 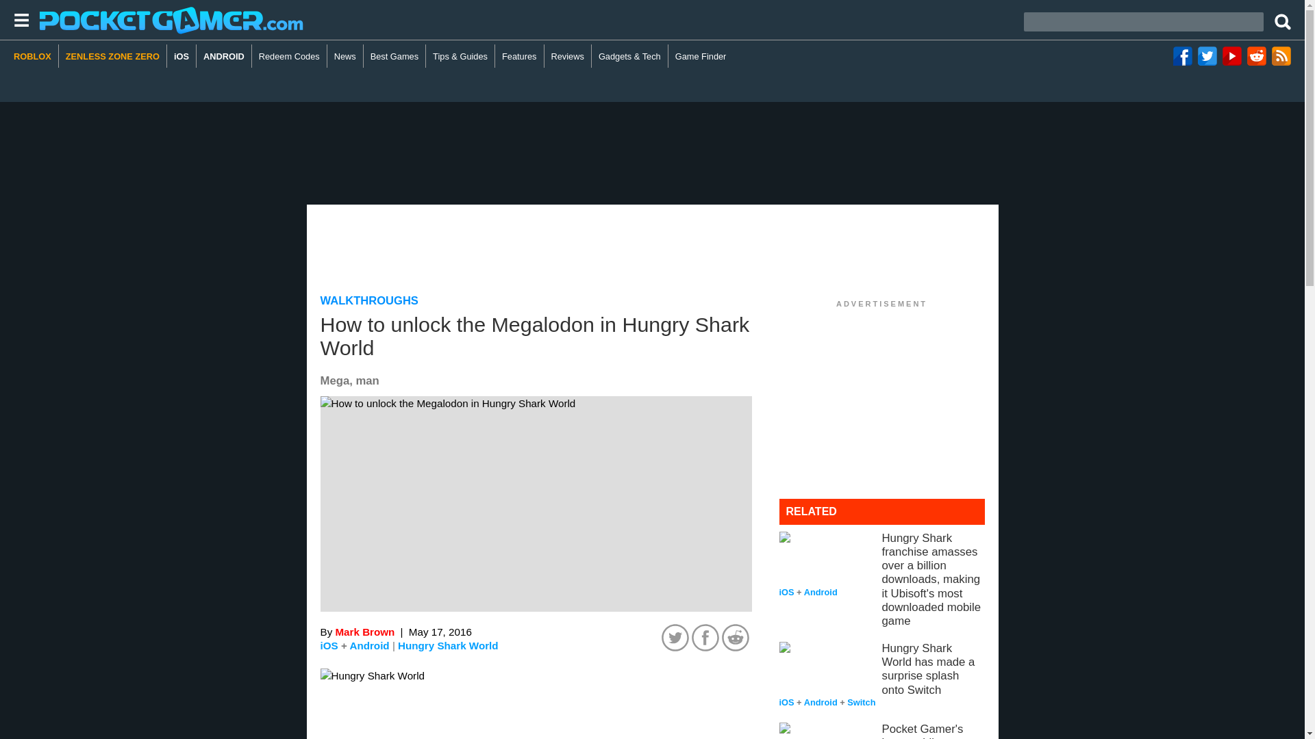 What do you see at coordinates (112, 56) in the screenshot?
I see `ZENLESS ZONE ZERO` at bounding box center [112, 56].